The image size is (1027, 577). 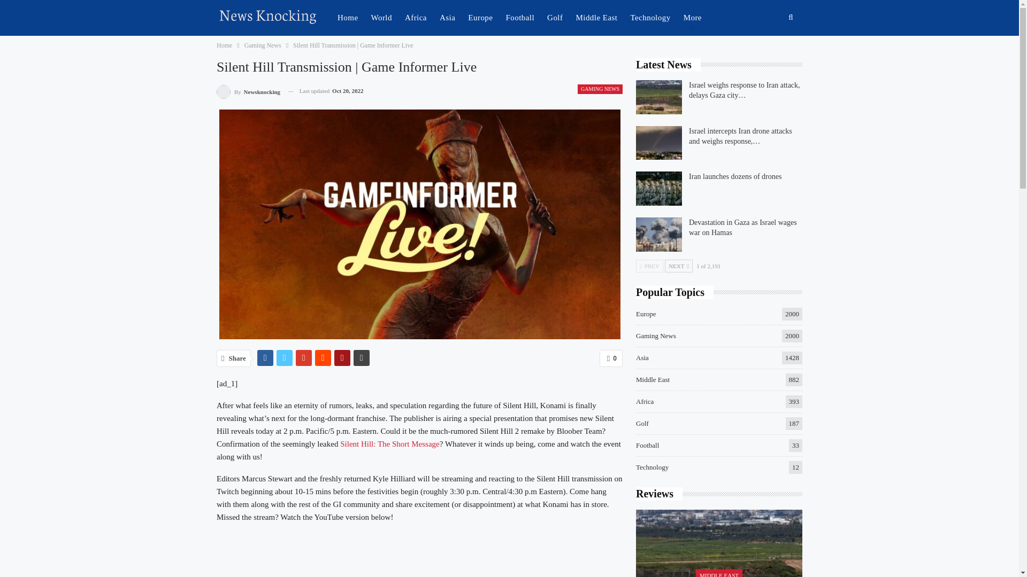 What do you see at coordinates (600, 89) in the screenshot?
I see `GAMING NEWS` at bounding box center [600, 89].